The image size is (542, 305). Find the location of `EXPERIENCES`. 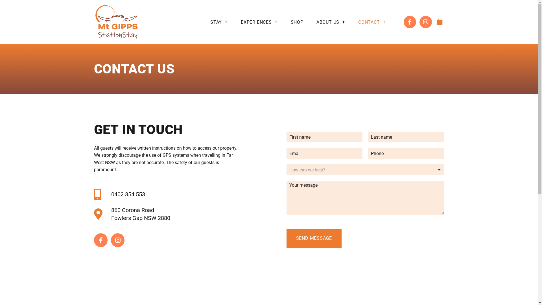

EXPERIENCES is located at coordinates (259, 22).